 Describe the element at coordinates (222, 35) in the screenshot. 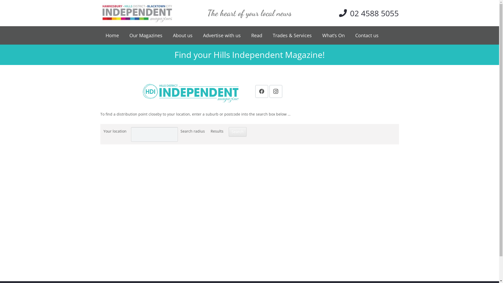

I see `Advertise with us` at that location.